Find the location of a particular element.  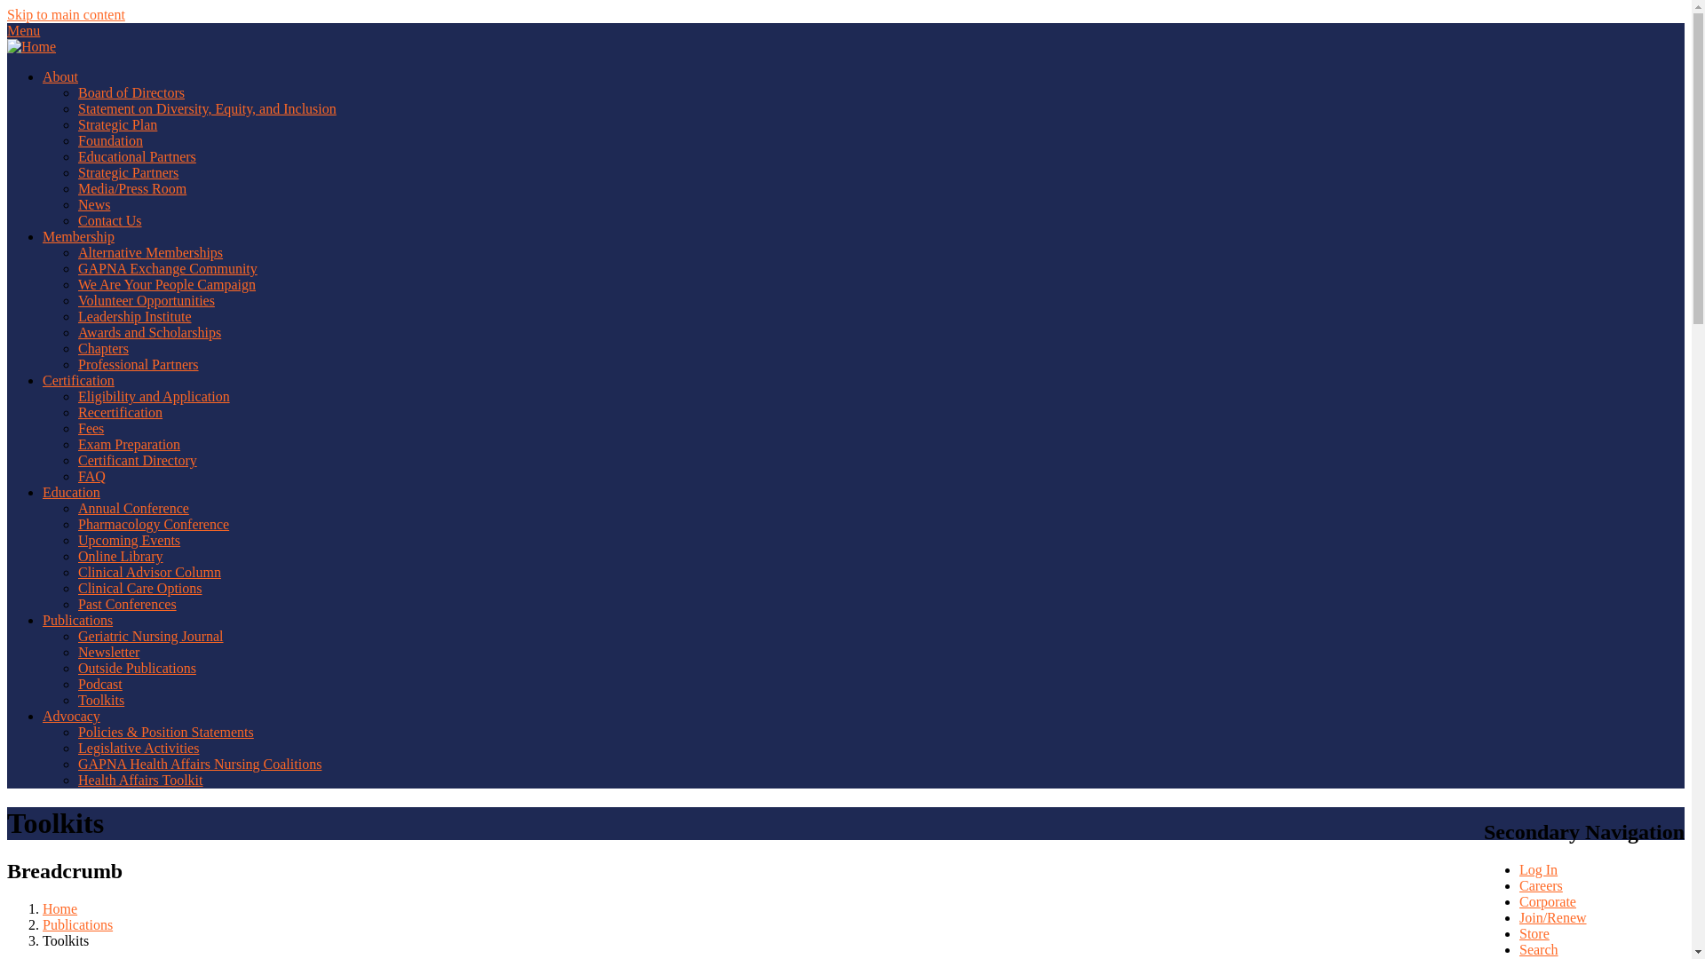

Past Conferences is located at coordinates (128, 604).